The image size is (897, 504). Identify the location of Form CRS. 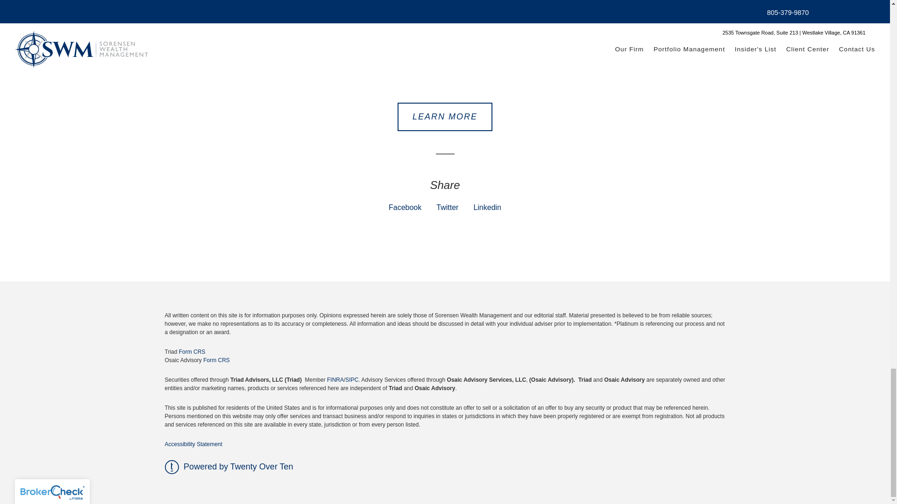
(216, 360).